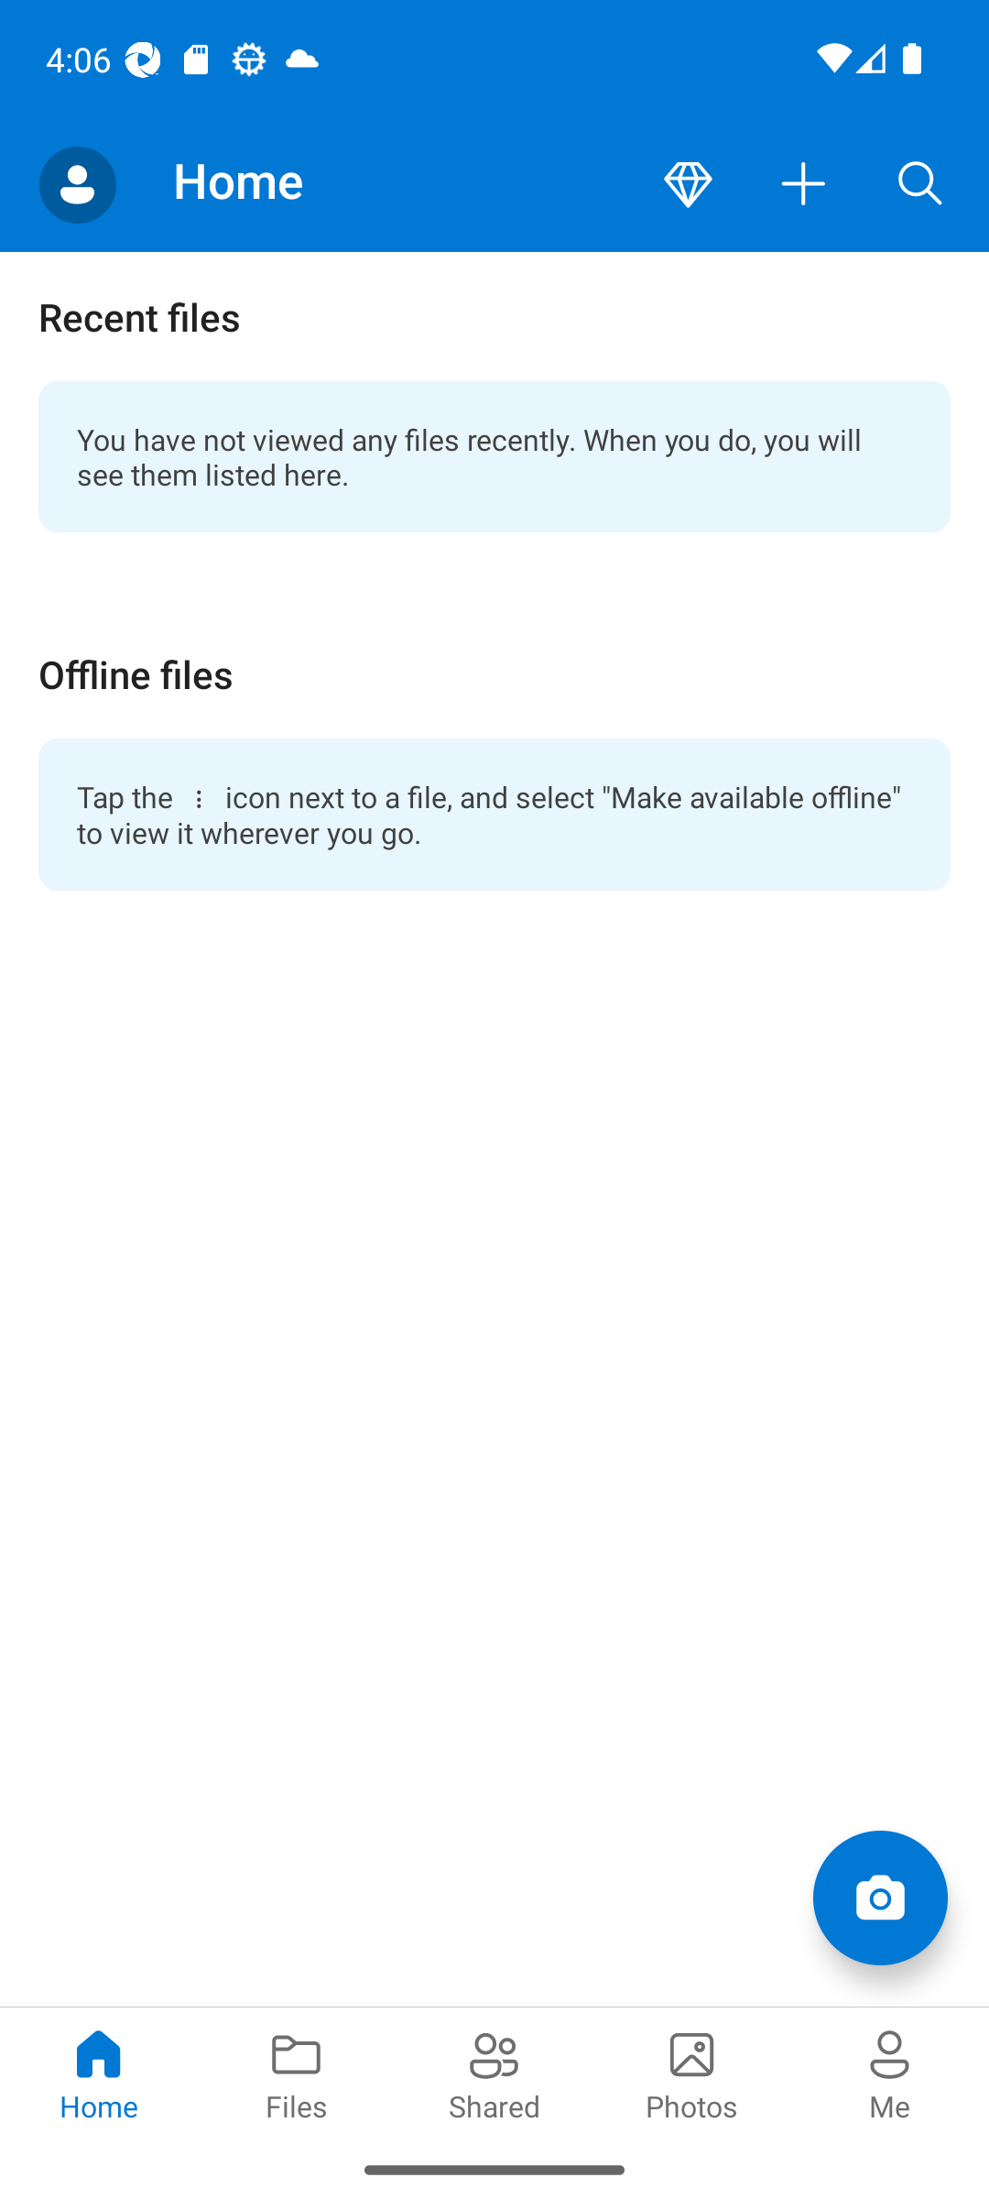  Describe the element at coordinates (920, 185) in the screenshot. I see `Search button` at that location.